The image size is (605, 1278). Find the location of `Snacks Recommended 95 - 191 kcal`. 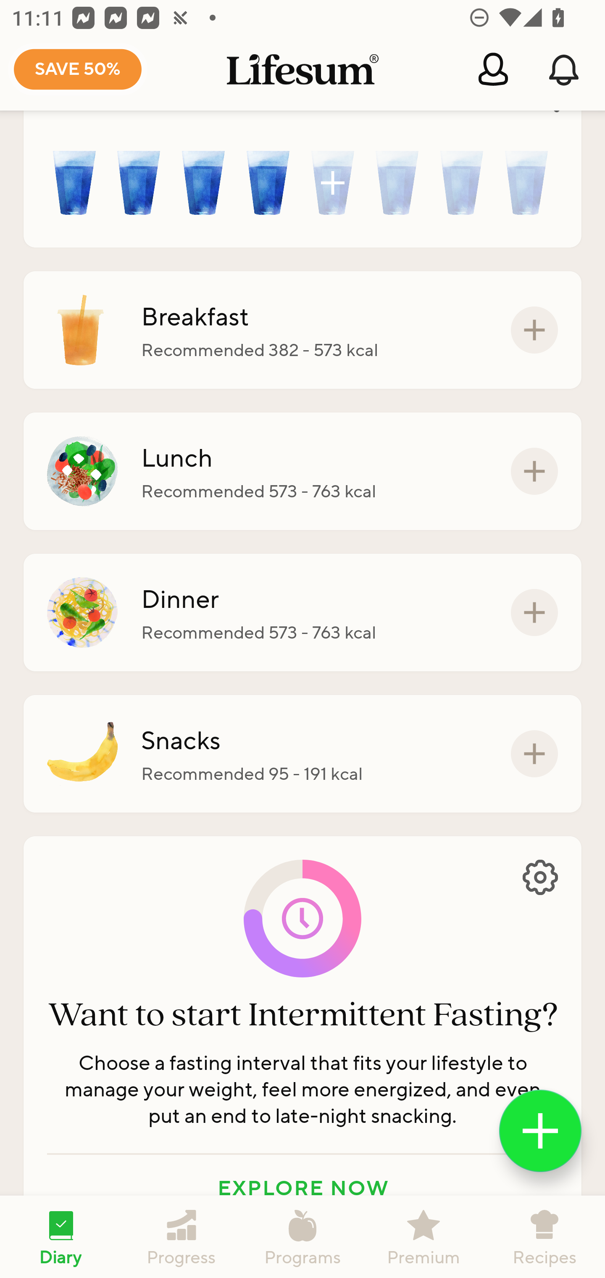

Snacks Recommended 95 - 191 kcal is located at coordinates (302, 754).